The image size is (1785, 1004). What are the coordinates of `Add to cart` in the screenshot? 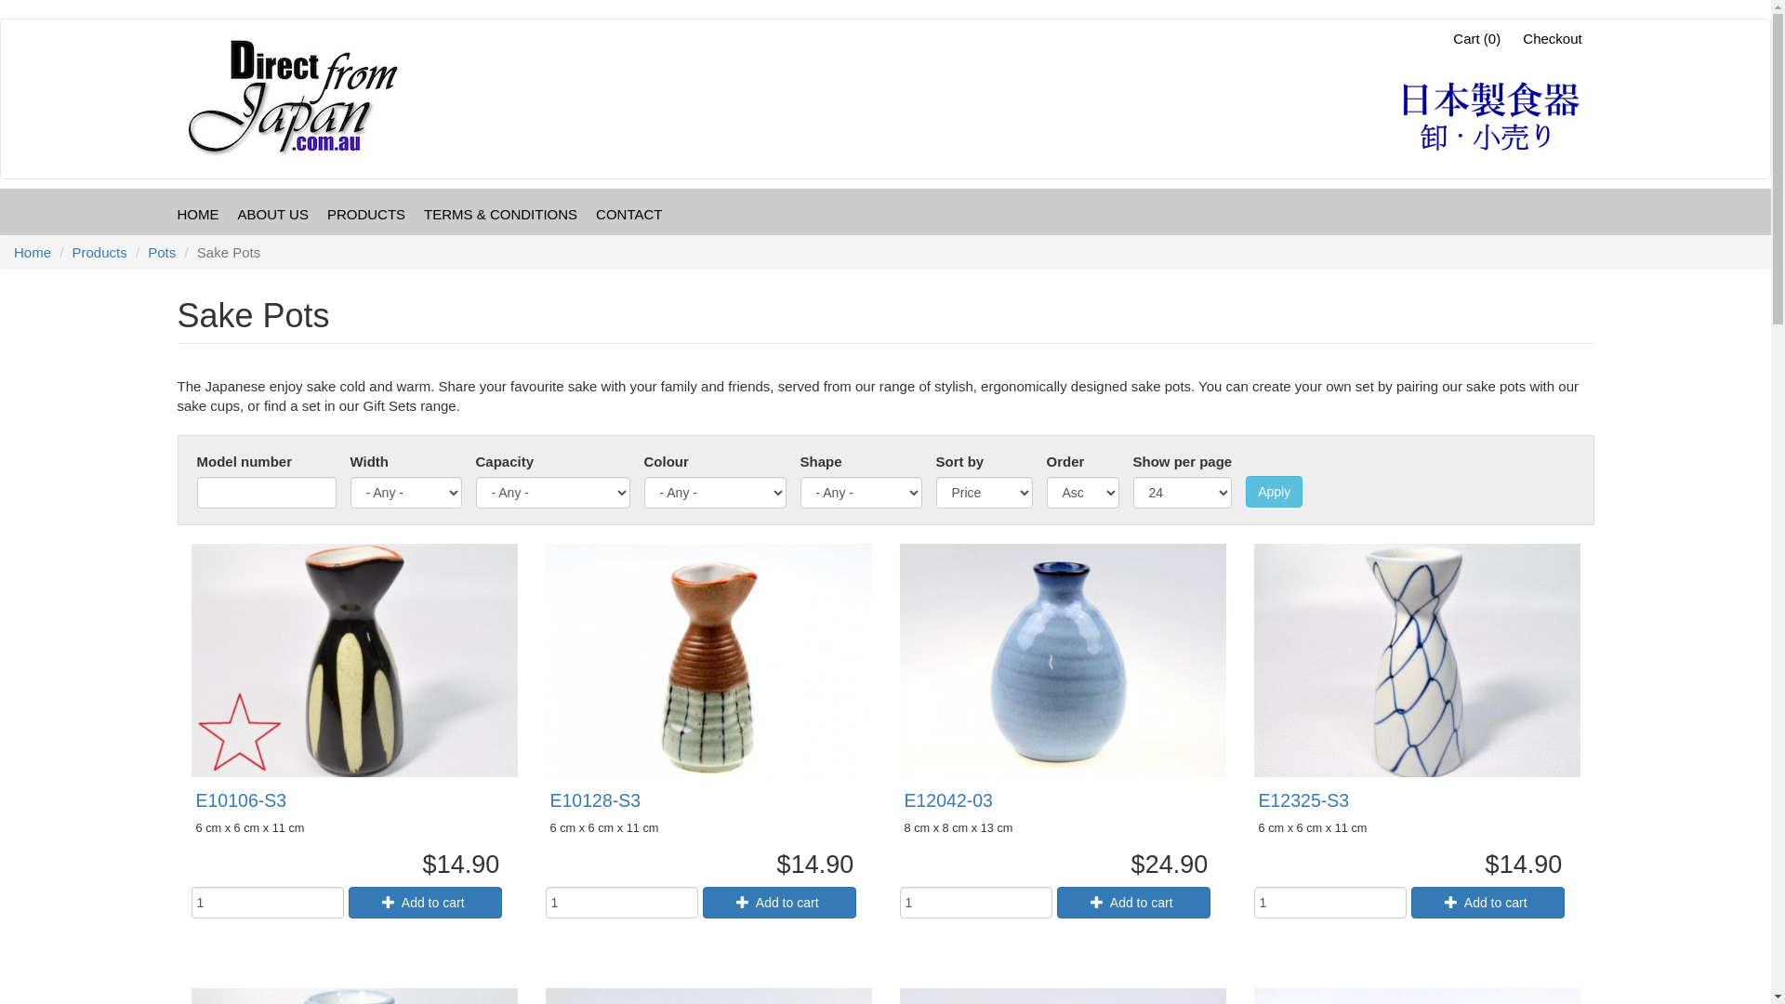 It's located at (177, 16).